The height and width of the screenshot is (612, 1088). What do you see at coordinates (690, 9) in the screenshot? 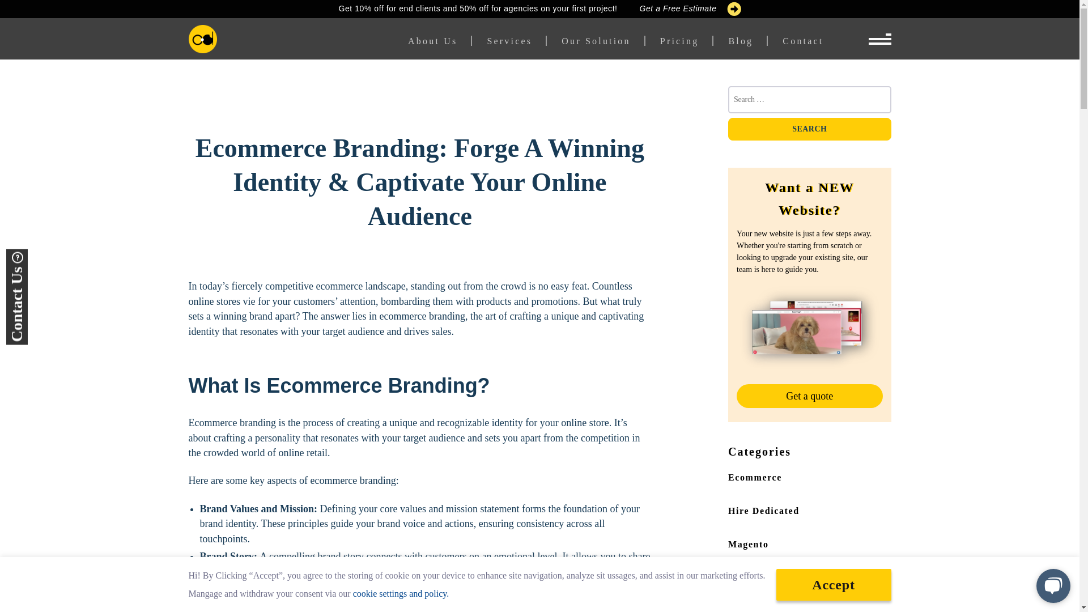
I see `Get a Free Estimate` at bounding box center [690, 9].